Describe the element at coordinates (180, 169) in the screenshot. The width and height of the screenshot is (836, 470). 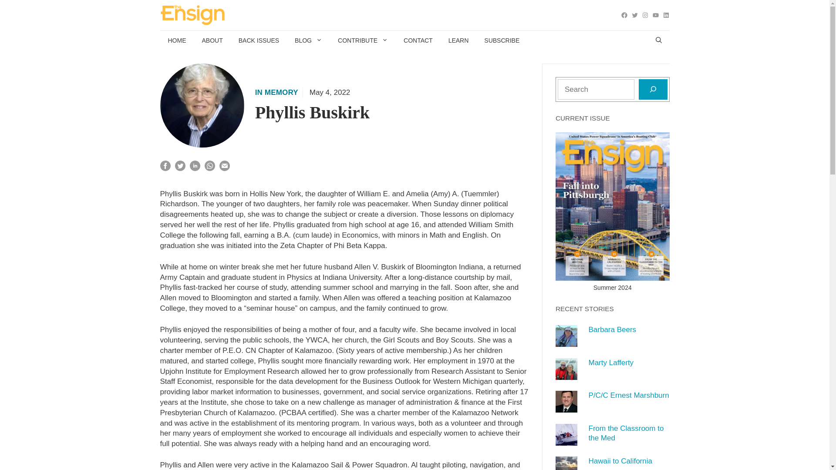
I see `Tweet this post!` at that location.